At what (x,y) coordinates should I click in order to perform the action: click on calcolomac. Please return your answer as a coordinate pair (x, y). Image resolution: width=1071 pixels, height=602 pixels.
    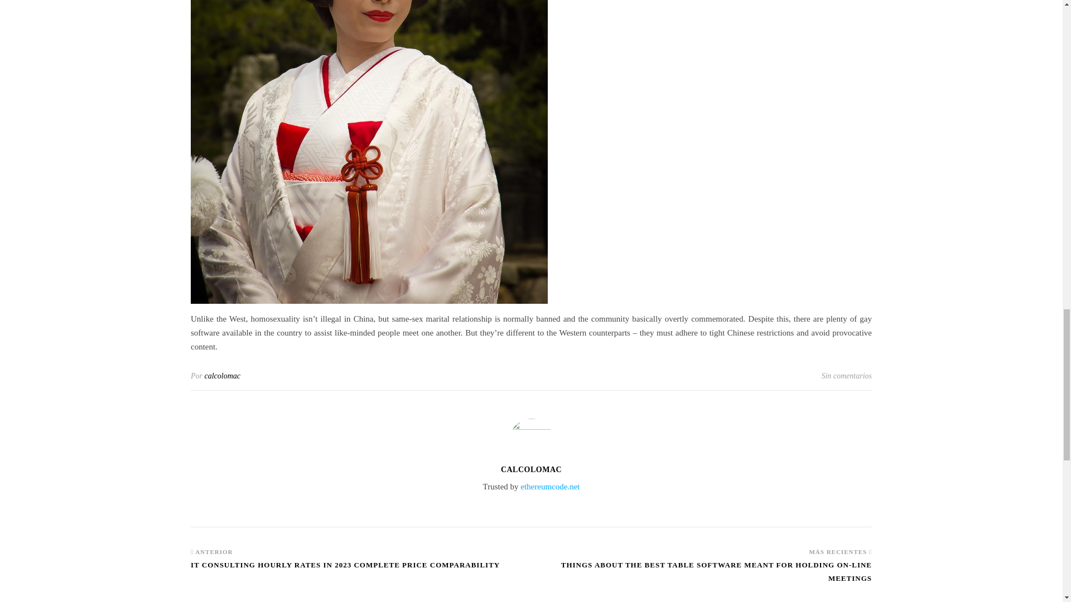
    Looking at the image, I should click on (222, 376).